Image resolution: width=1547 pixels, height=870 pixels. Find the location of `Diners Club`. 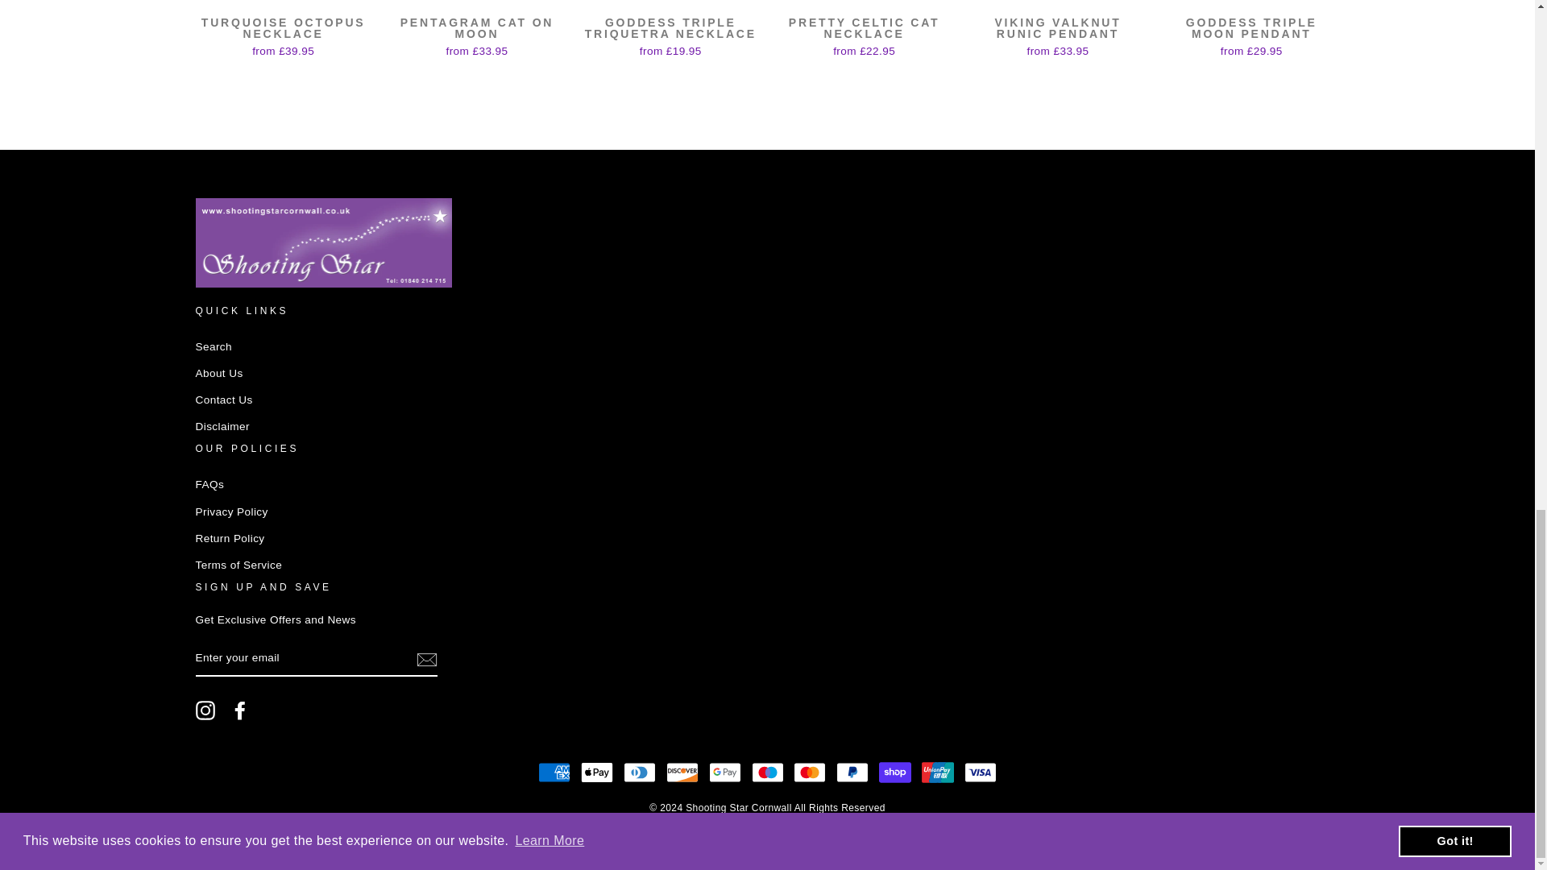

Diners Club is located at coordinates (640, 772).